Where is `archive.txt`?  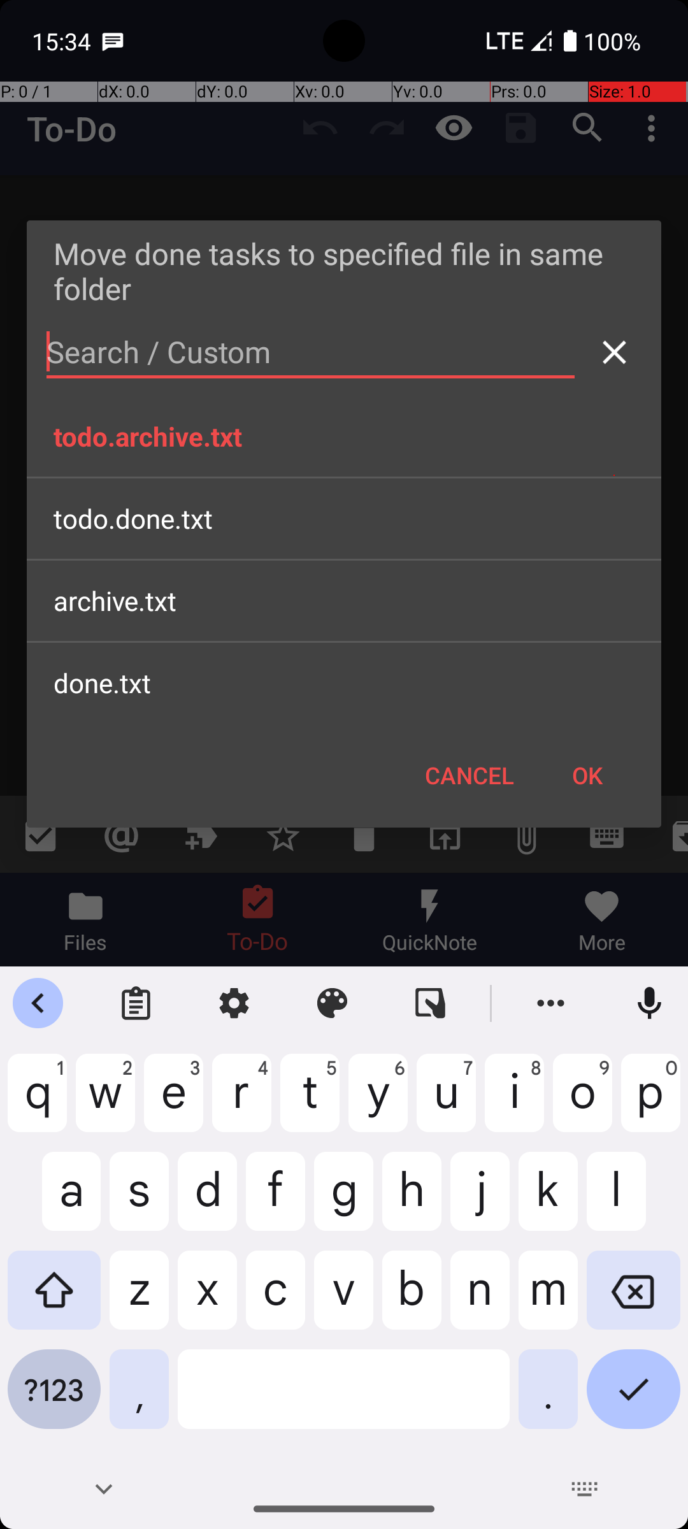
archive.txt is located at coordinates (344, 600).